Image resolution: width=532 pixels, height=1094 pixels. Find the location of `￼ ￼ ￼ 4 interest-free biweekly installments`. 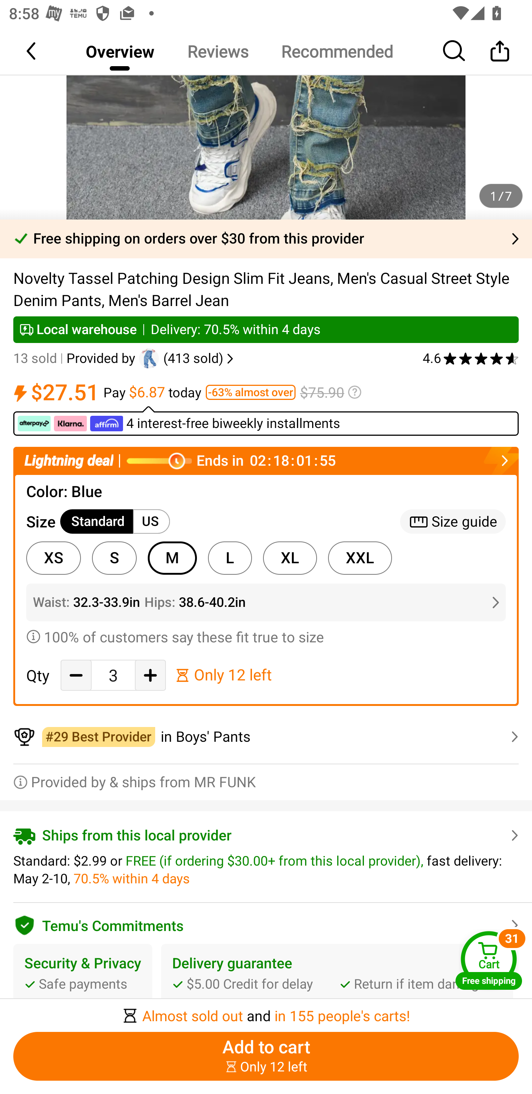

￼ ￼ ￼ 4 interest-free biweekly installments is located at coordinates (266, 421).